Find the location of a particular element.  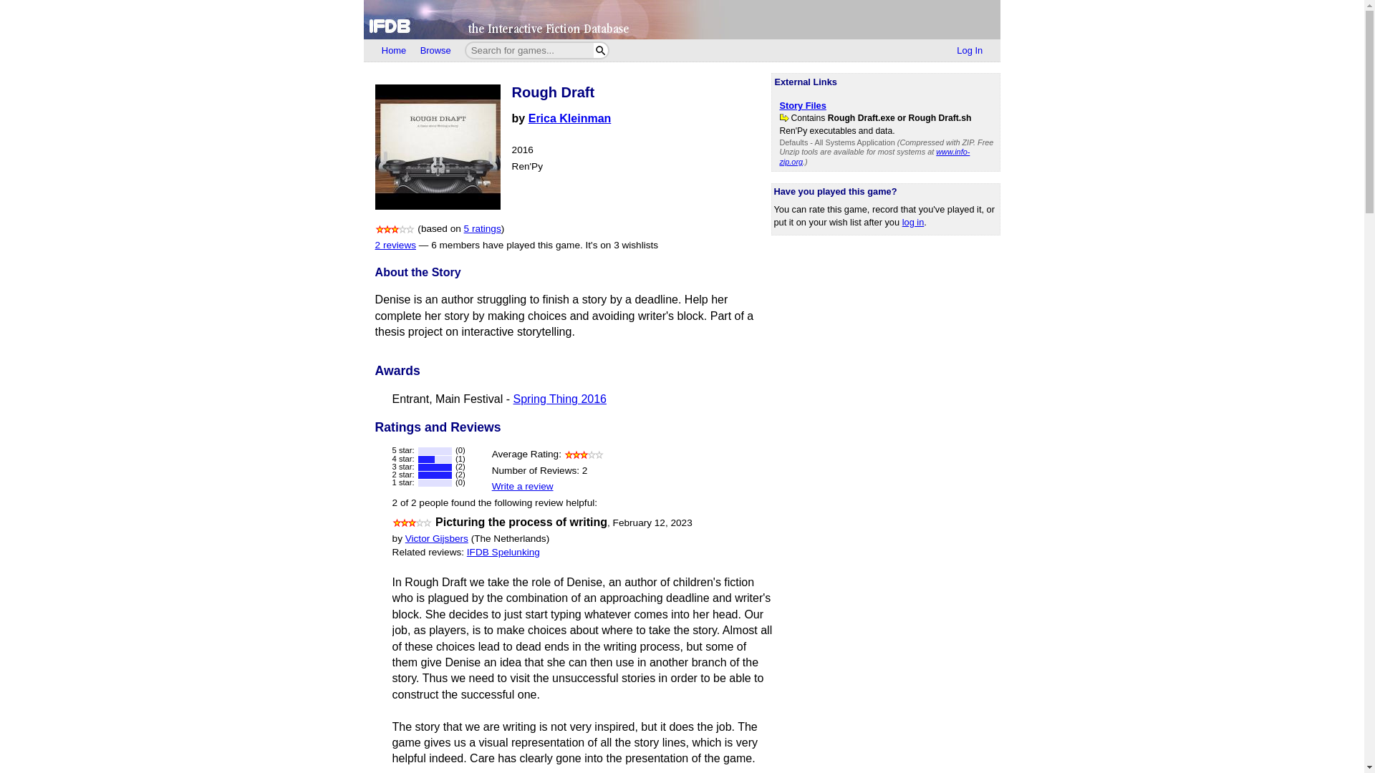

IFDB Spelunking is located at coordinates (503, 551).